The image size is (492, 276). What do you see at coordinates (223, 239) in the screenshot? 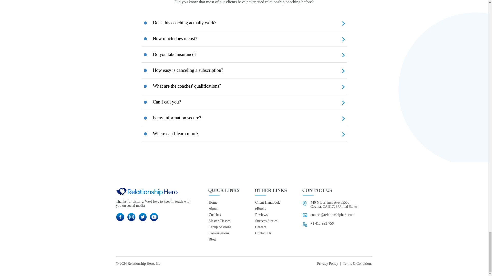
I see `Blog` at bounding box center [223, 239].